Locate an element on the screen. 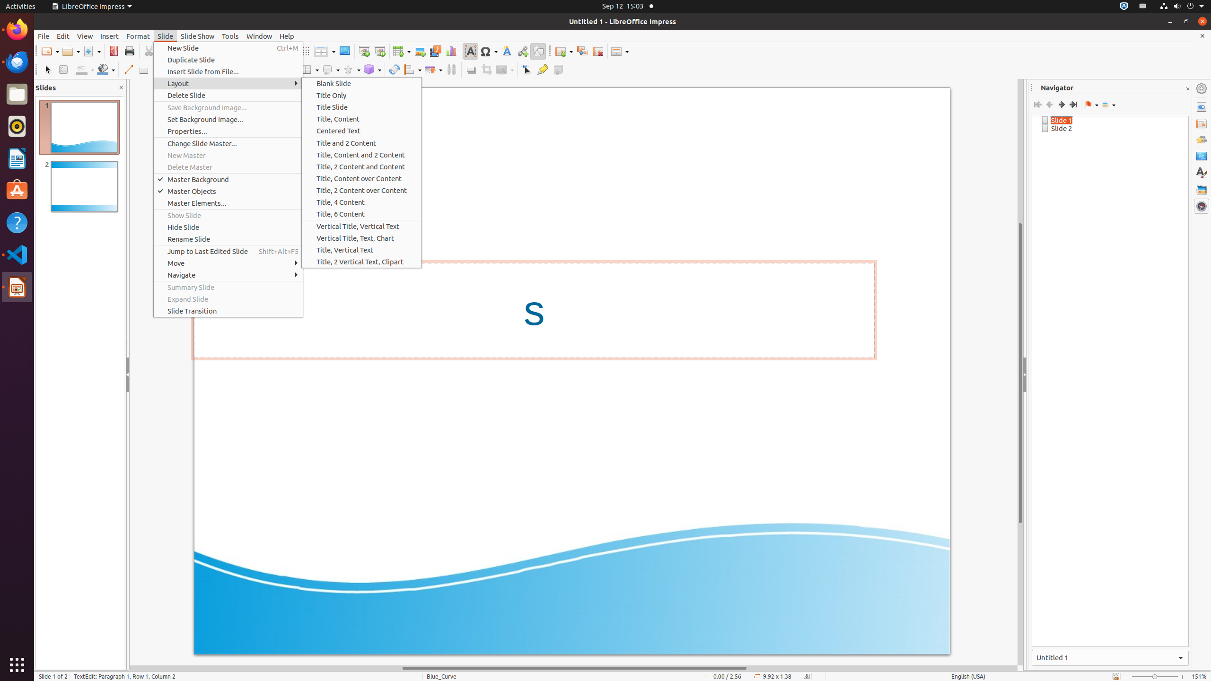 The width and height of the screenshot is (1211, 681). Title, 2 Vertical Text, Clipart is located at coordinates (361, 262).